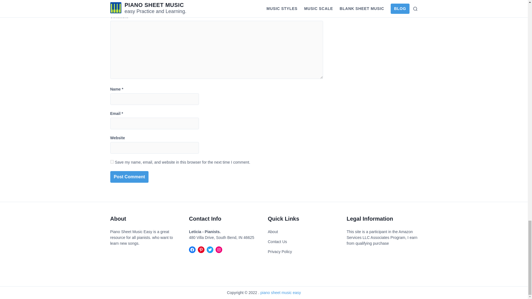  I want to click on Instagram, so click(219, 249).